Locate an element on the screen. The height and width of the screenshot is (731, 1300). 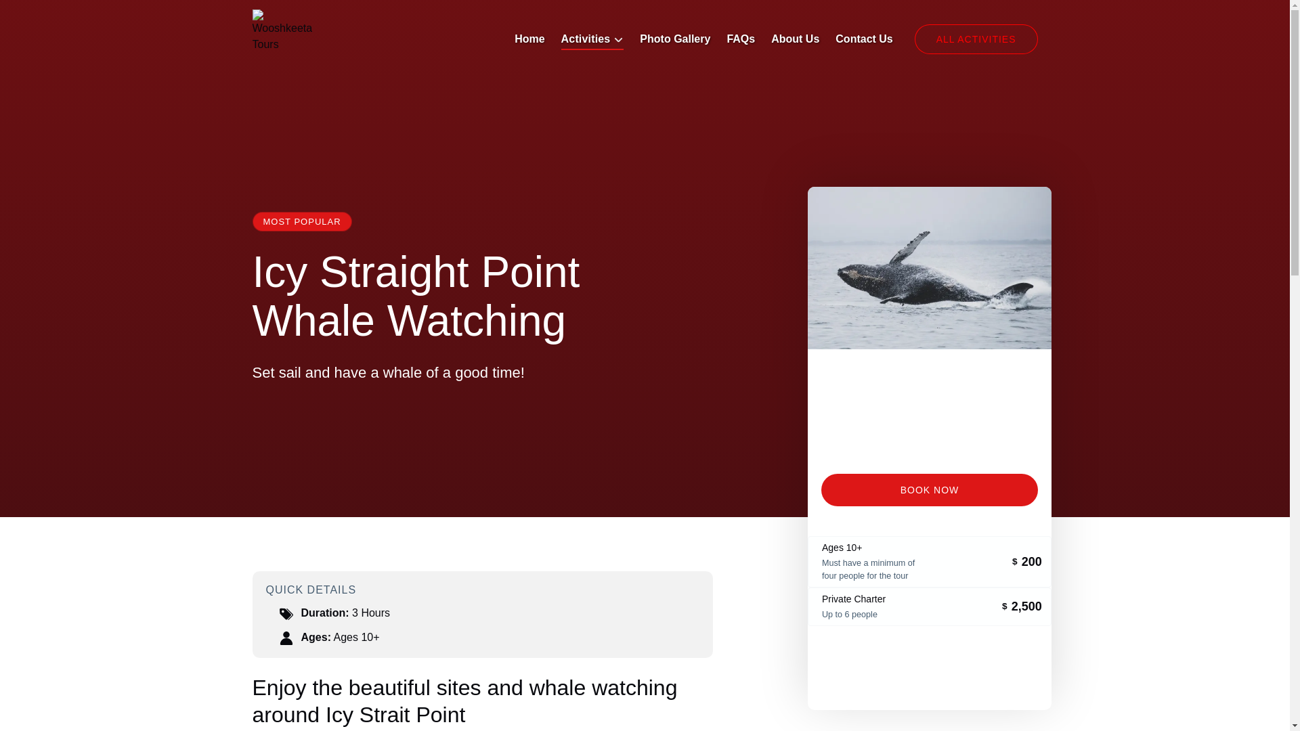
Tags is located at coordinates (286, 613).